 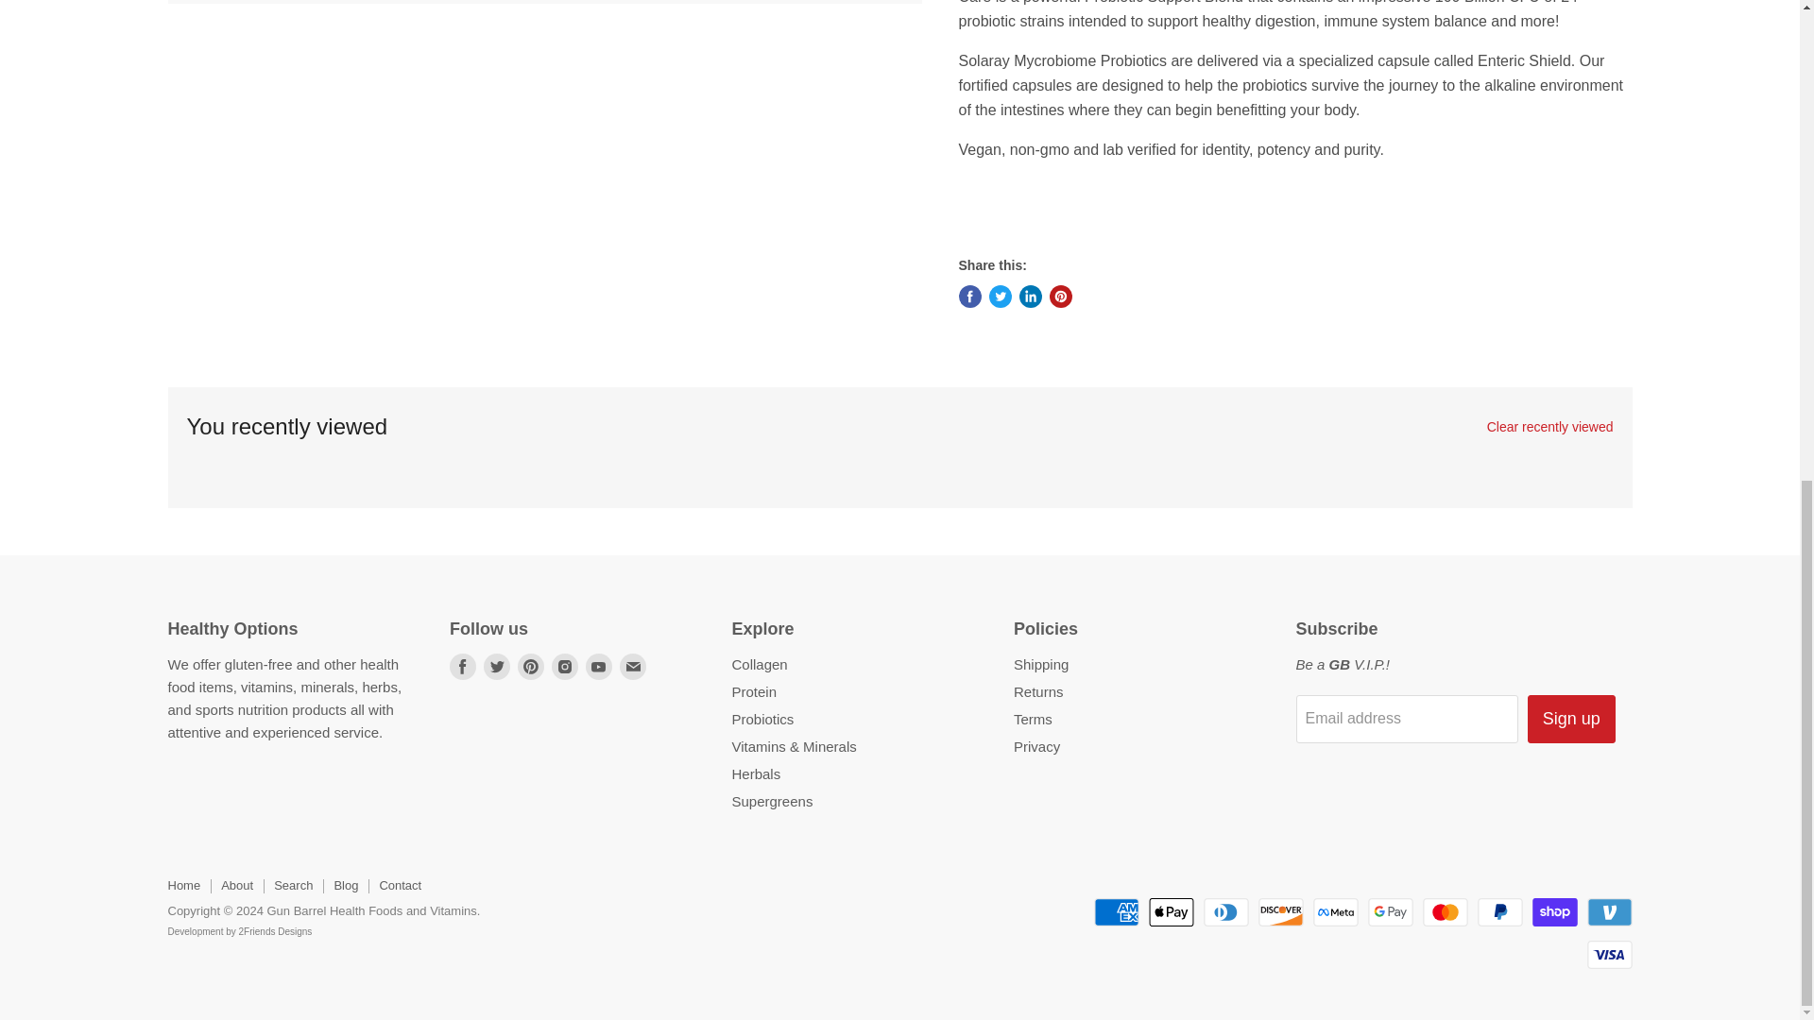 What do you see at coordinates (565, 667) in the screenshot?
I see `Instagram` at bounding box center [565, 667].